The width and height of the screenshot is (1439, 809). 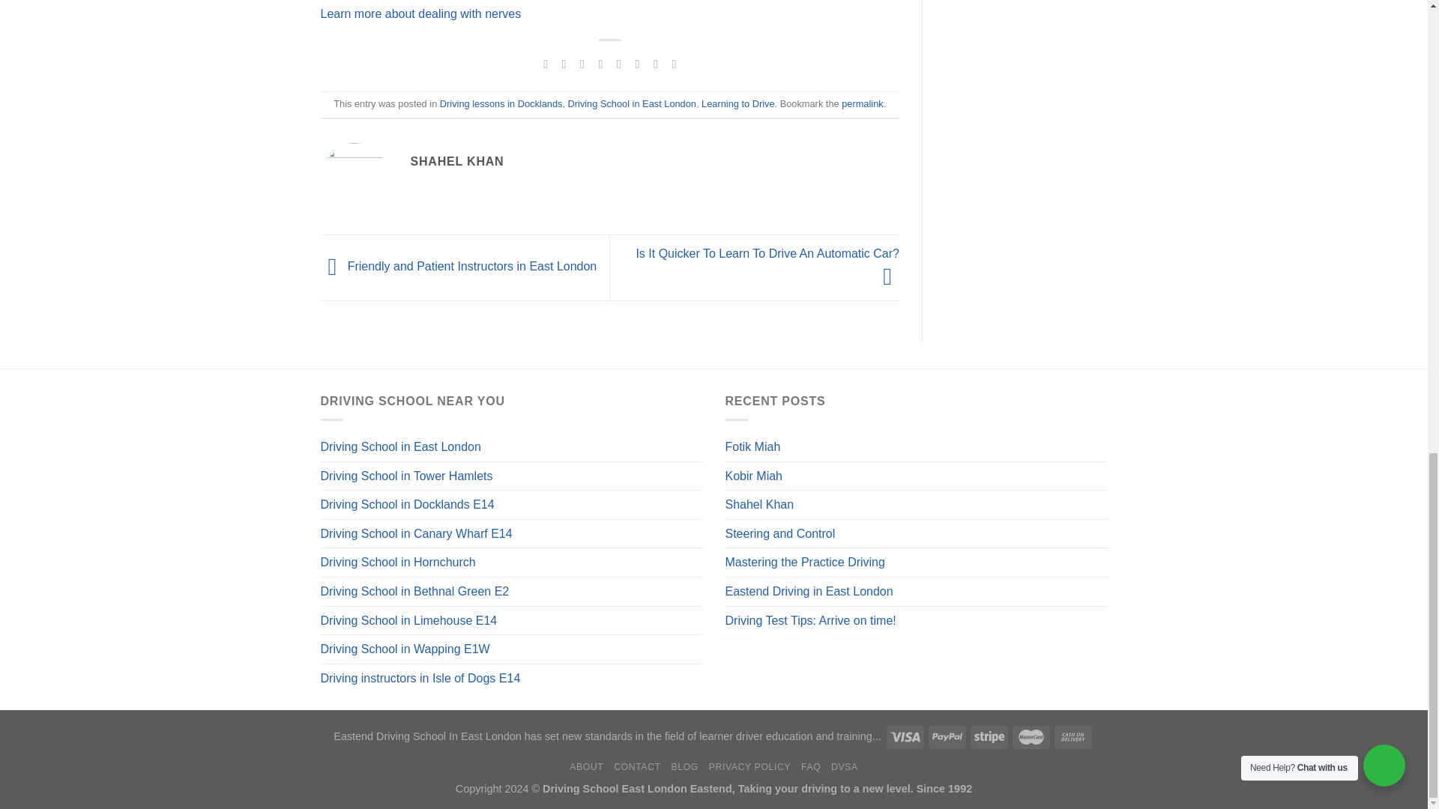 What do you see at coordinates (673, 63) in the screenshot?
I see `Share on Telegram` at bounding box center [673, 63].